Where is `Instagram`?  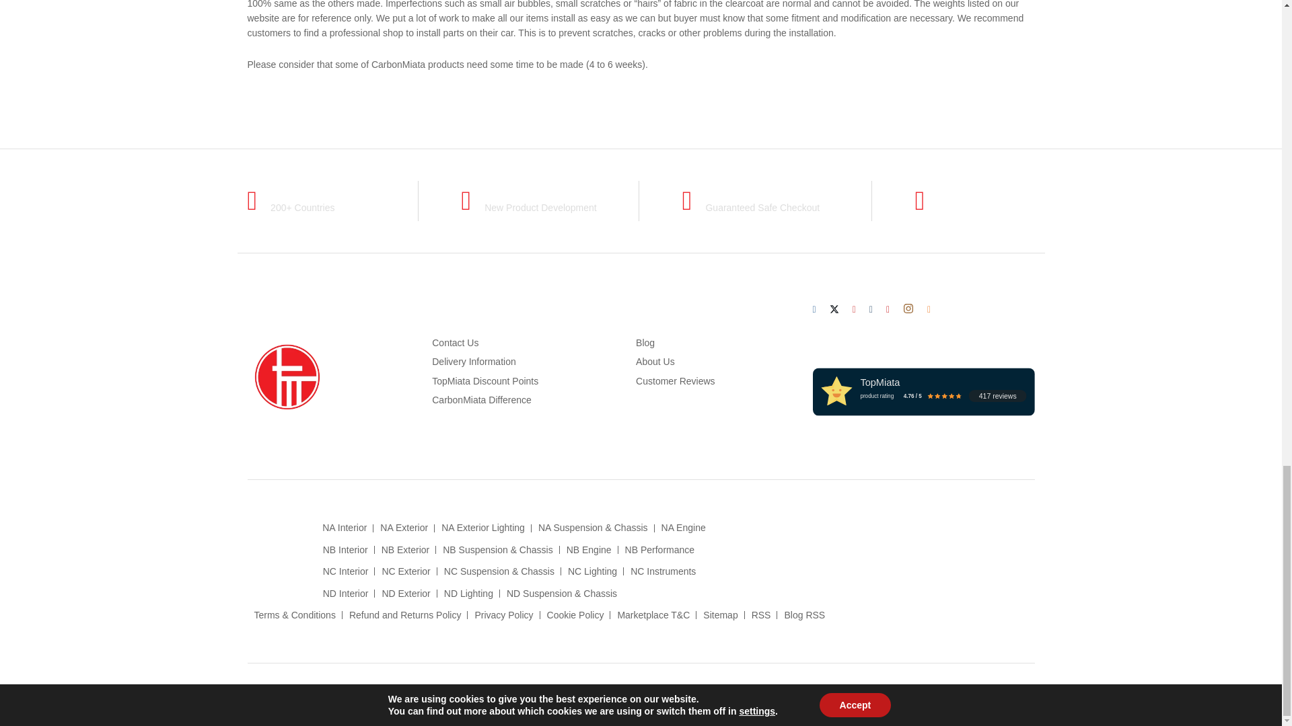
Instagram is located at coordinates (908, 309).